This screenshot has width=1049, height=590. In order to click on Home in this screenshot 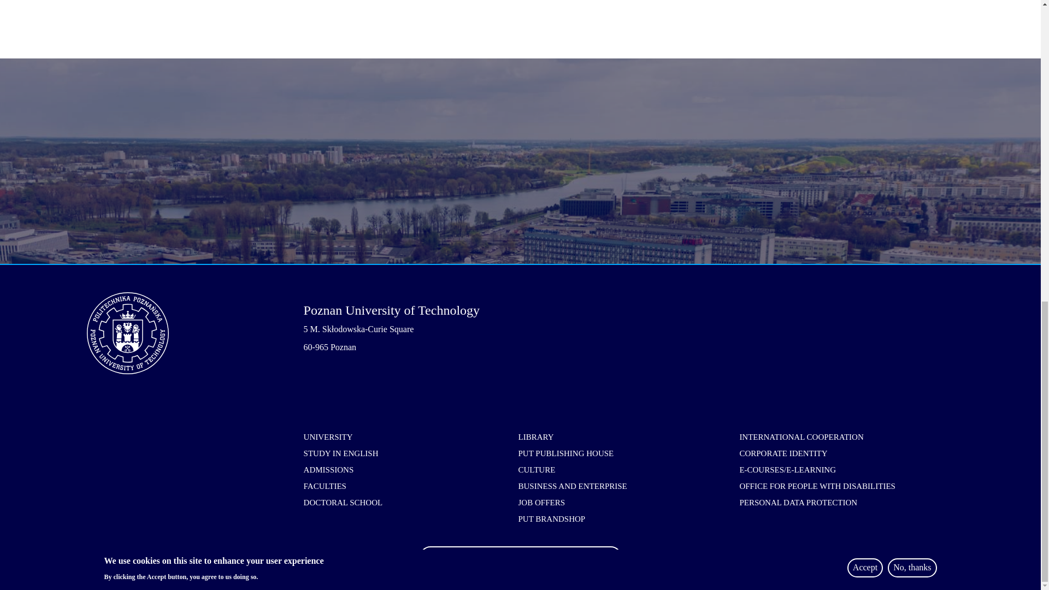, I will do `click(196, 333)`.